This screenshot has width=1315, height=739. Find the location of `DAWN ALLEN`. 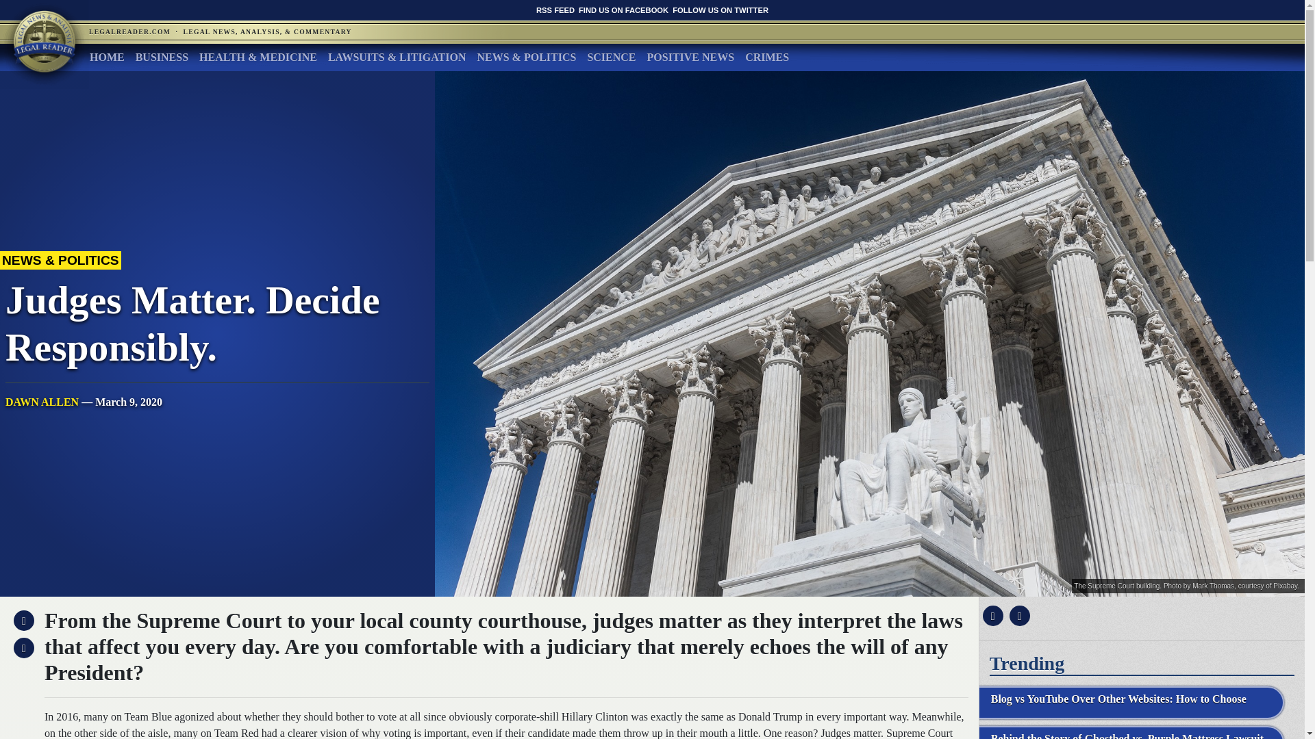

DAWN ALLEN is located at coordinates (42, 402).